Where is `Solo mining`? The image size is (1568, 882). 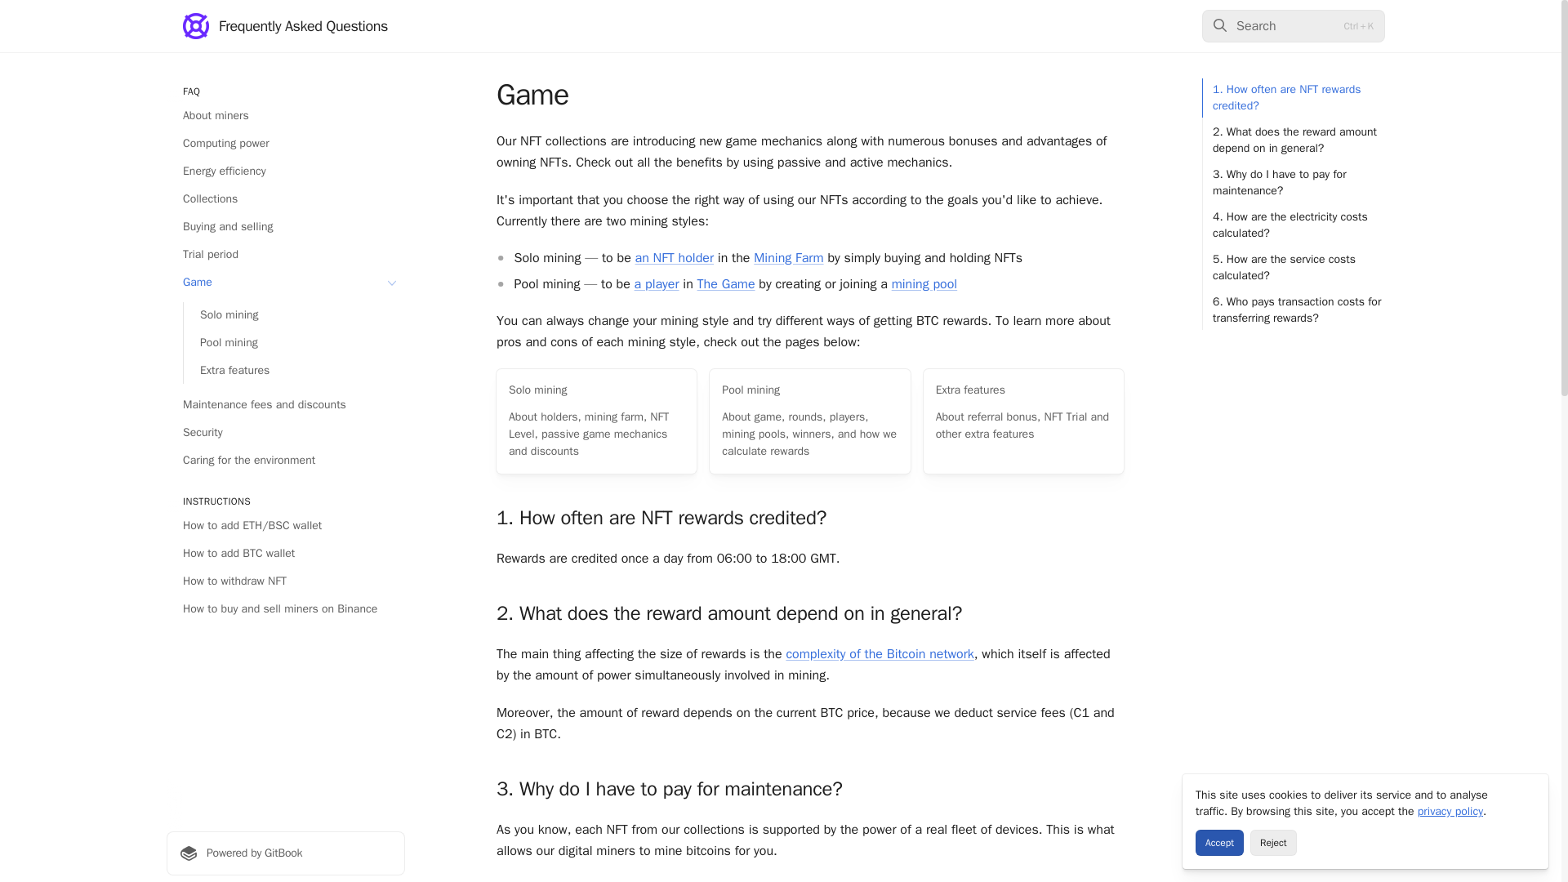
Solo mining is located at coordinates (294, 315).